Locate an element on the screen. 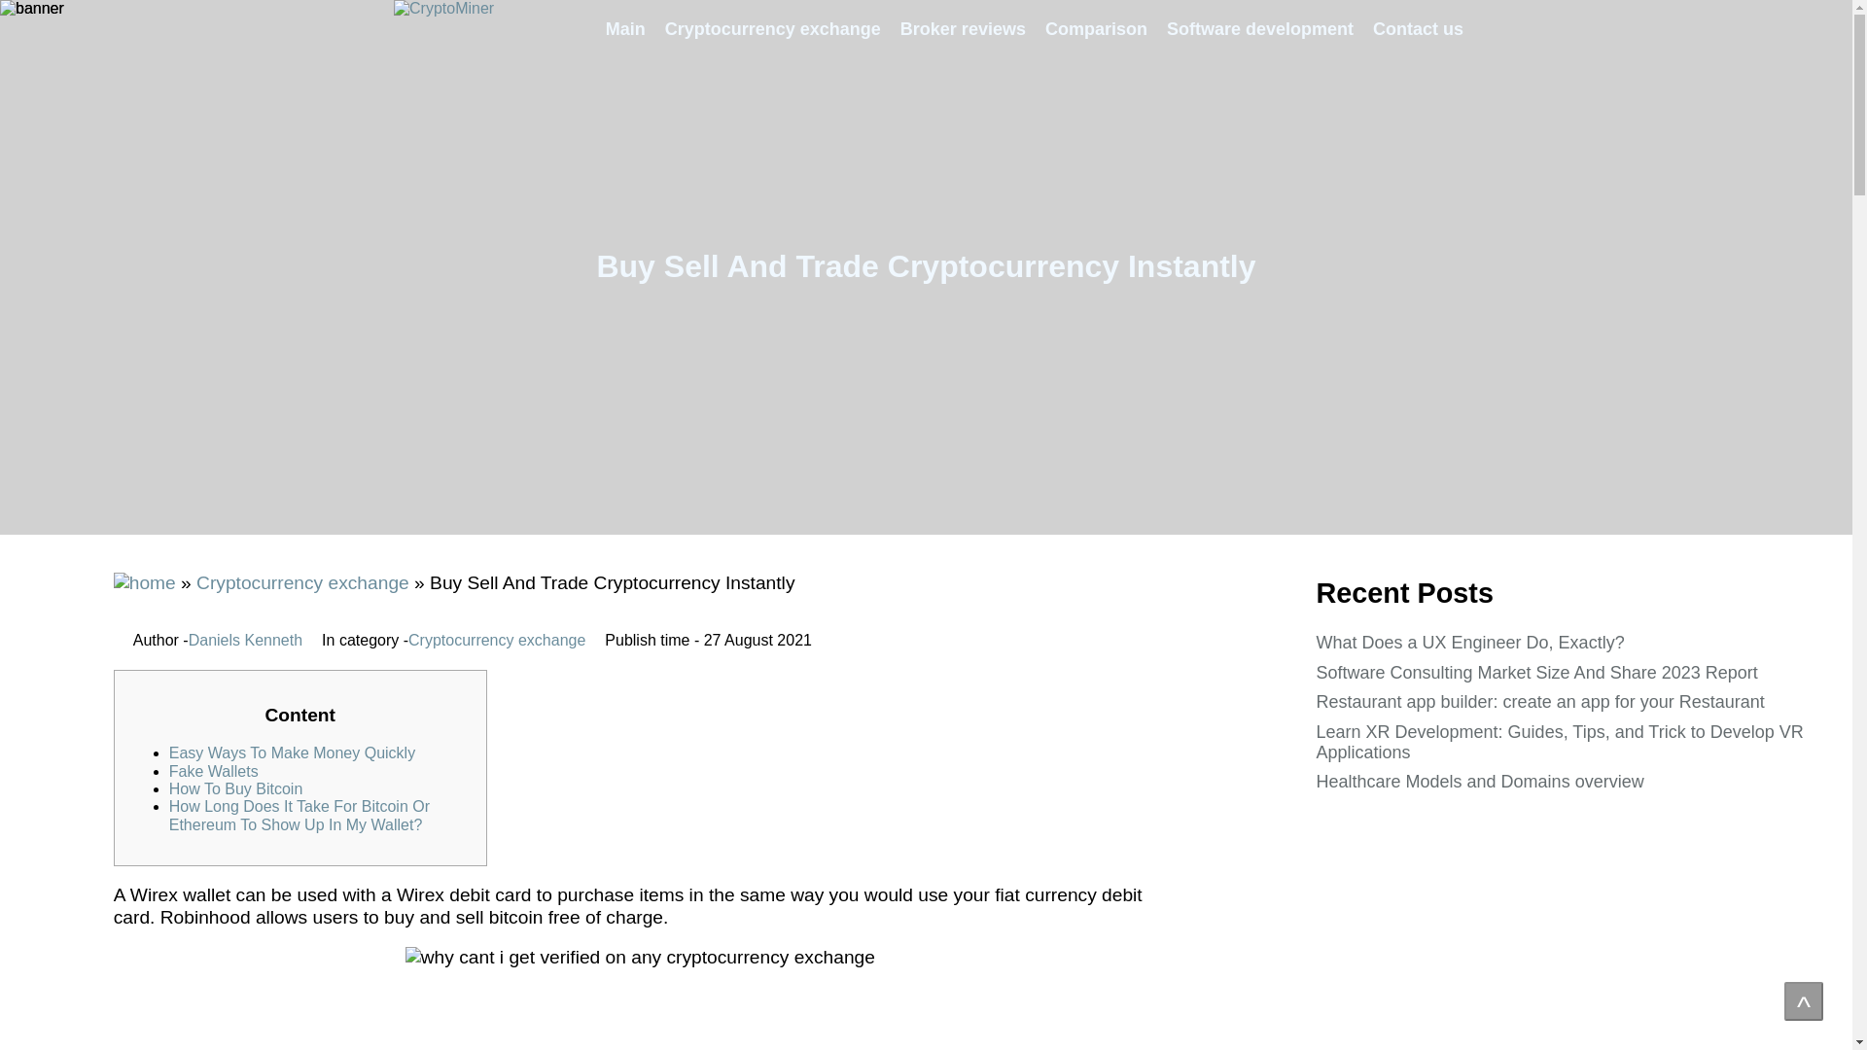 The height and width of the screenshot is (1050, 1867). Cryptocurrency exchange is located at coordinates (301, 582).